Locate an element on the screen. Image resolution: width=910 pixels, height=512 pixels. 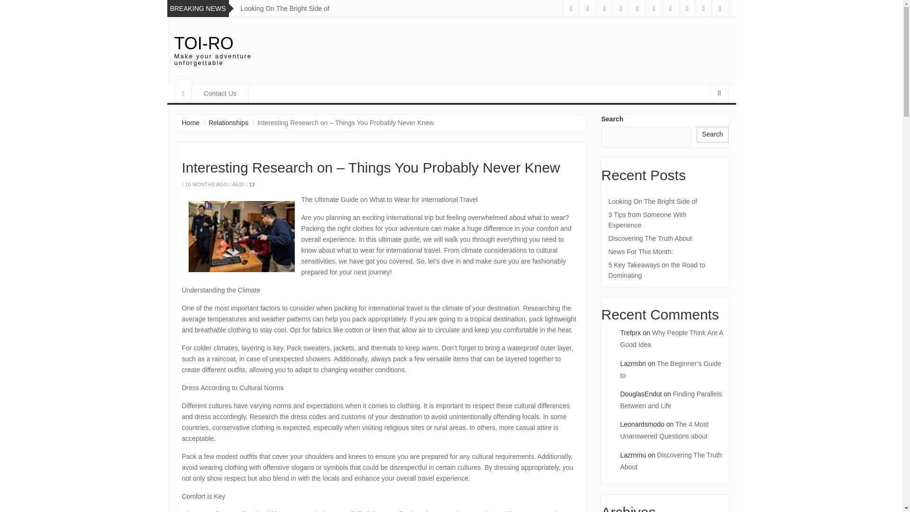
Relationships is located at coordinates (228, 122).